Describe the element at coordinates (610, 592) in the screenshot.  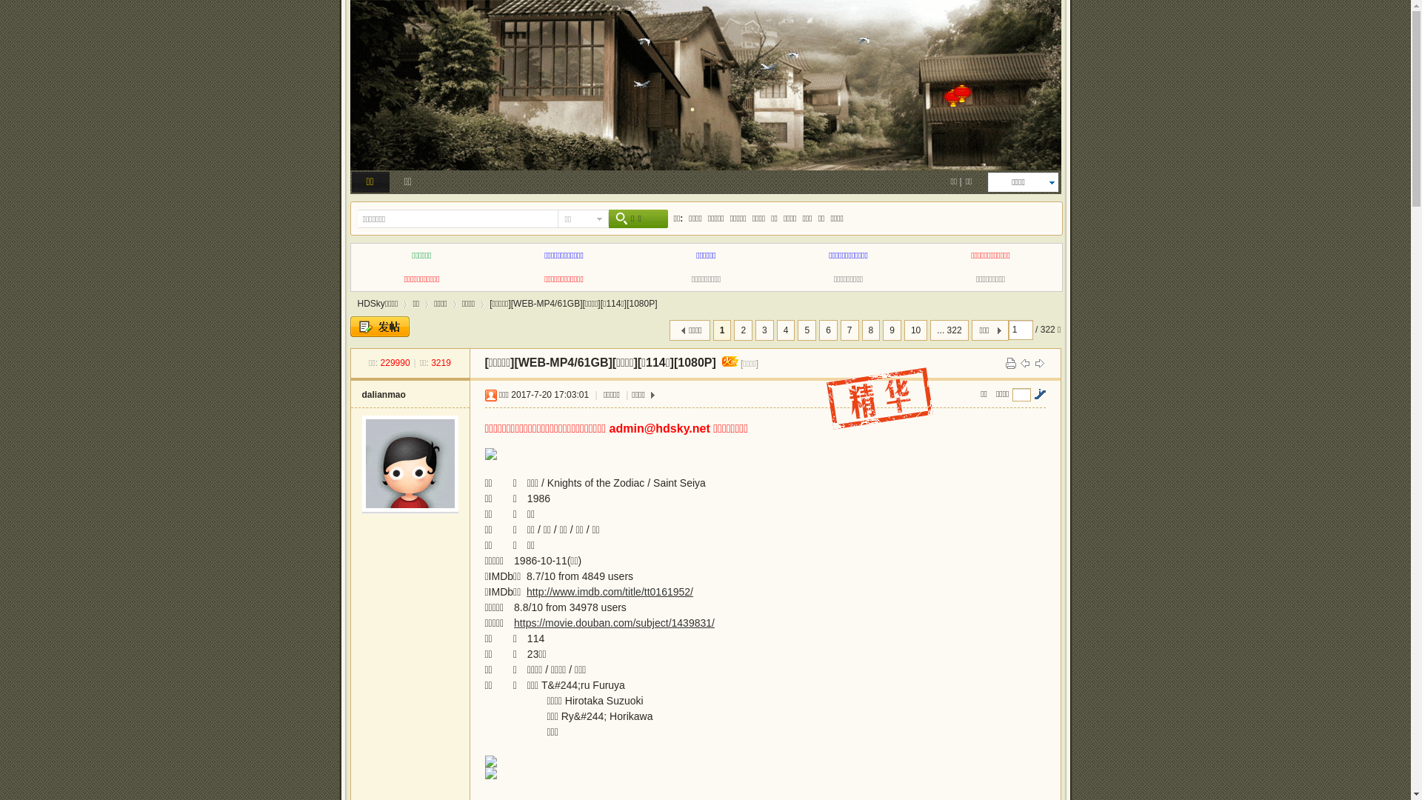
I see `http://www.imdb.com/title/tt0161952/` at that location.